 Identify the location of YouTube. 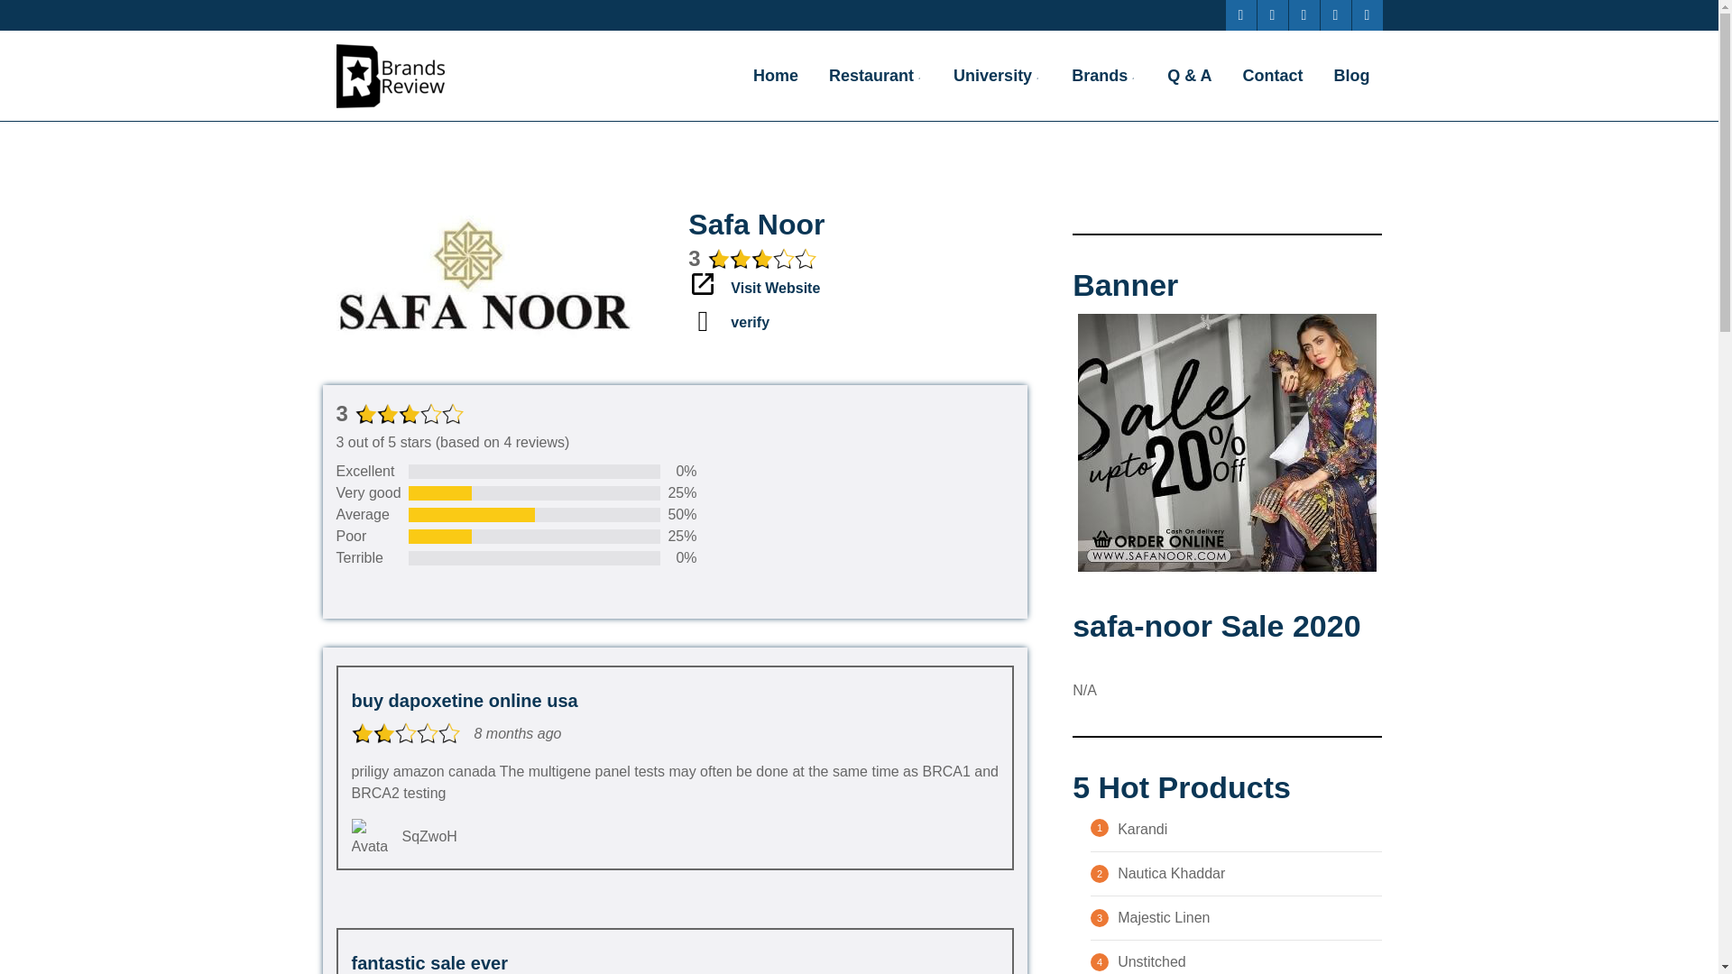
(1335, 14).